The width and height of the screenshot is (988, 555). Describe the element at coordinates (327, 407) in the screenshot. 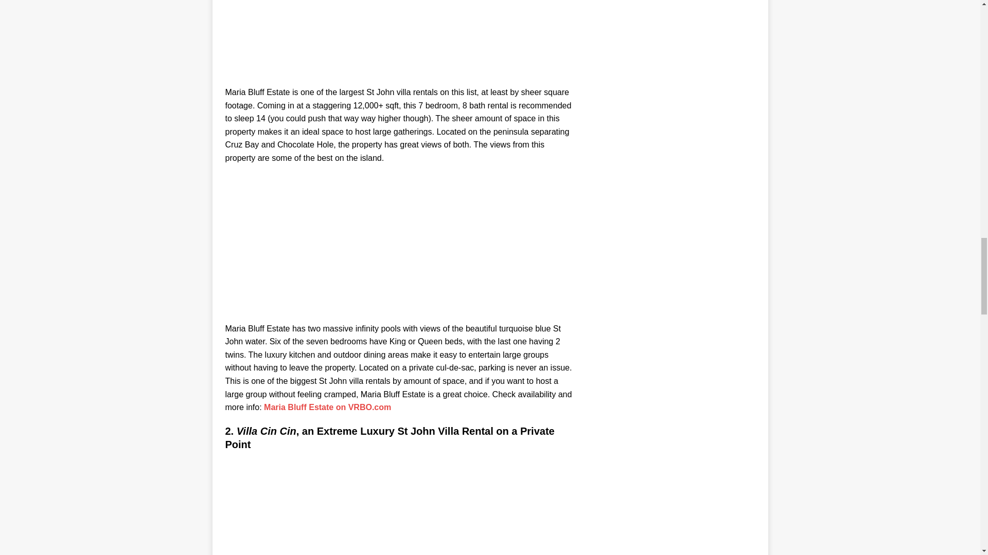

I see `Maria Bluff Estate on VRBO.com` at that location.